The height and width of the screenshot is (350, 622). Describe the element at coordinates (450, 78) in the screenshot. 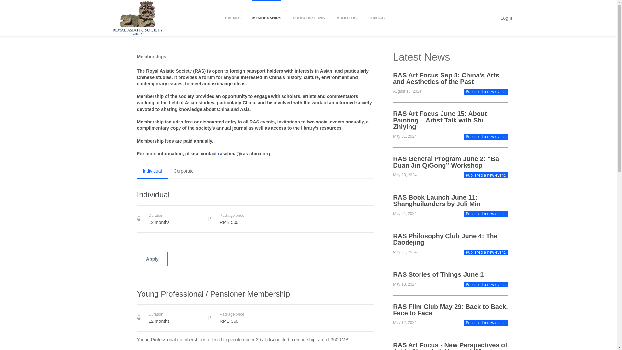

I see `RAS Art Focus Sep 8: China's Arts and Aesthetics of the Past` at that location.